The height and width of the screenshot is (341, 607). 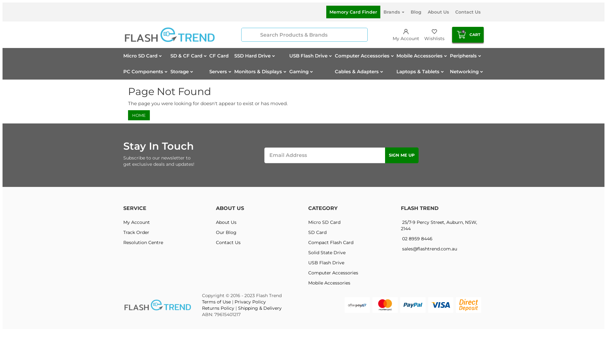 What do you see at coordinates (218, 308) in the screenshot?
I see `Returns Policy` at bounding box center [218, 308].